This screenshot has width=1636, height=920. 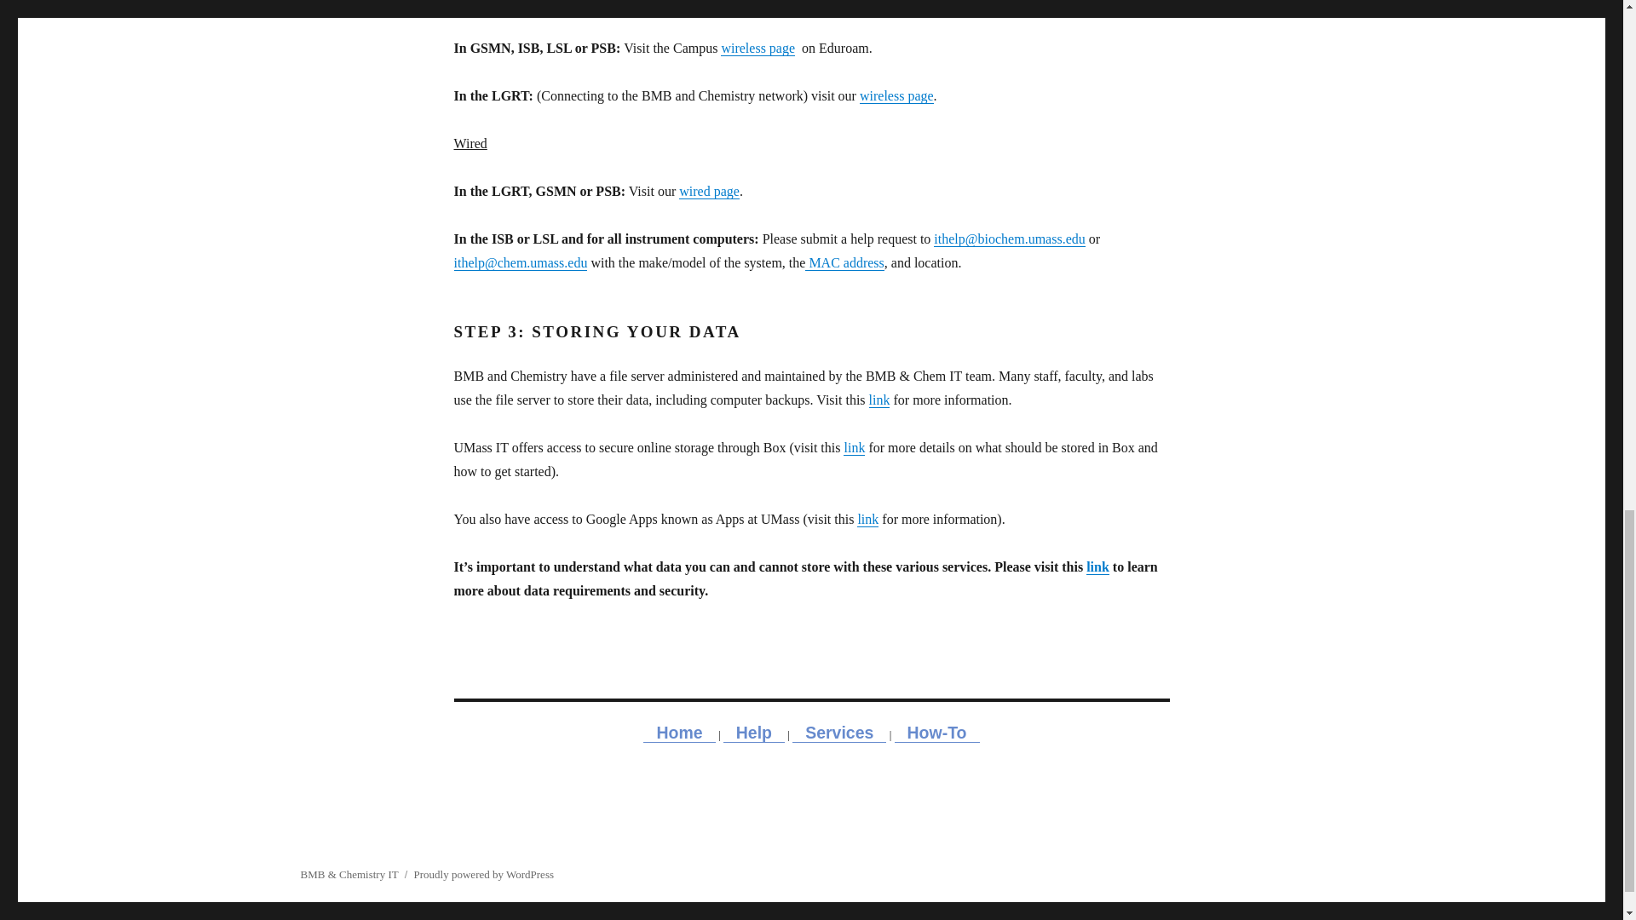 What do you see at coordinates (758, 48) in the screenshot?
I see `wireless page` at bounding box center [758, 48].